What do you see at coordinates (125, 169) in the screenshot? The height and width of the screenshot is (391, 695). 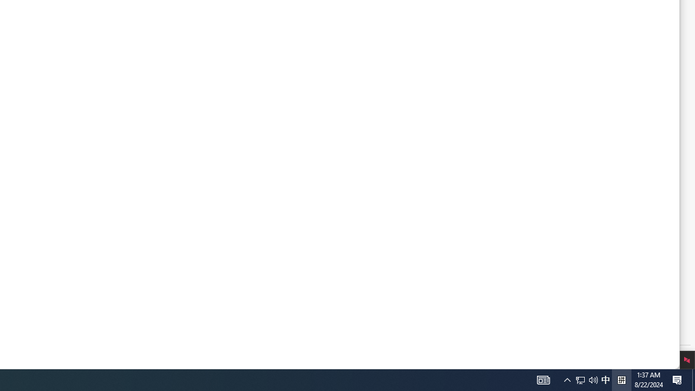 I see `News` at bounding box center [125, 169].